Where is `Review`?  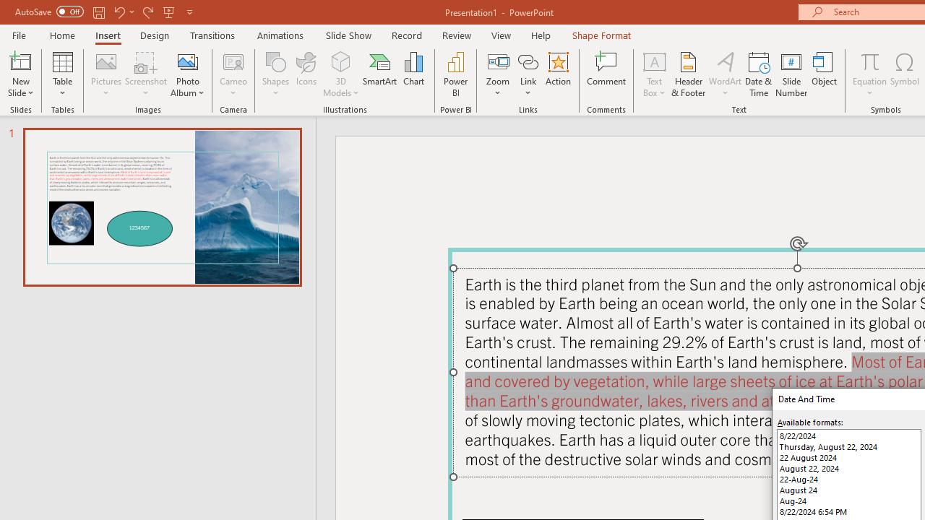
Review is located at coordinates (456, 35).